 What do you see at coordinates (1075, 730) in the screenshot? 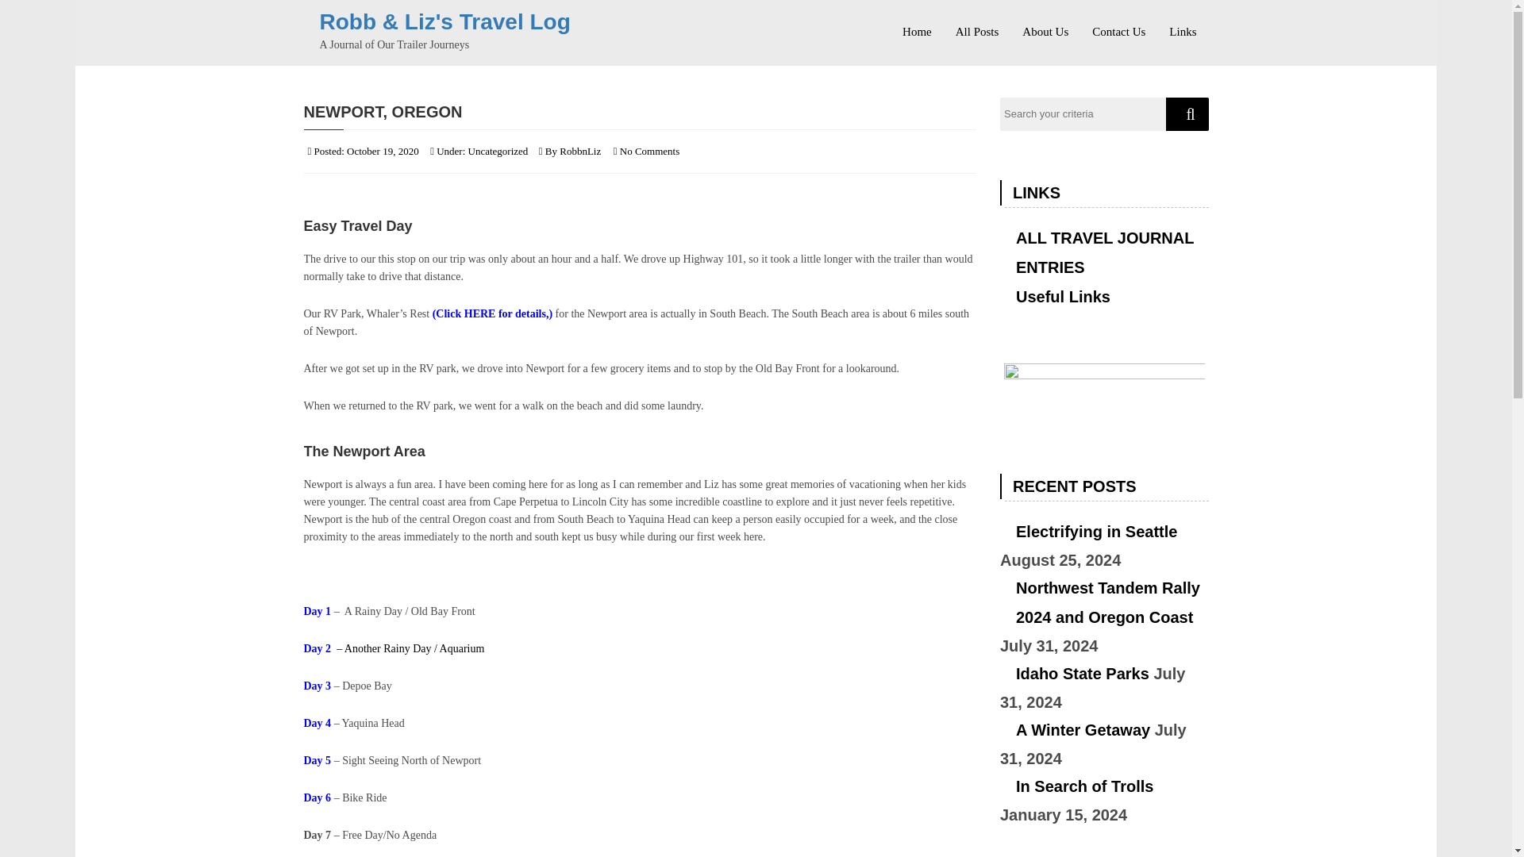
I see `A Winter Getaway` at bounding box center [1075, 730].